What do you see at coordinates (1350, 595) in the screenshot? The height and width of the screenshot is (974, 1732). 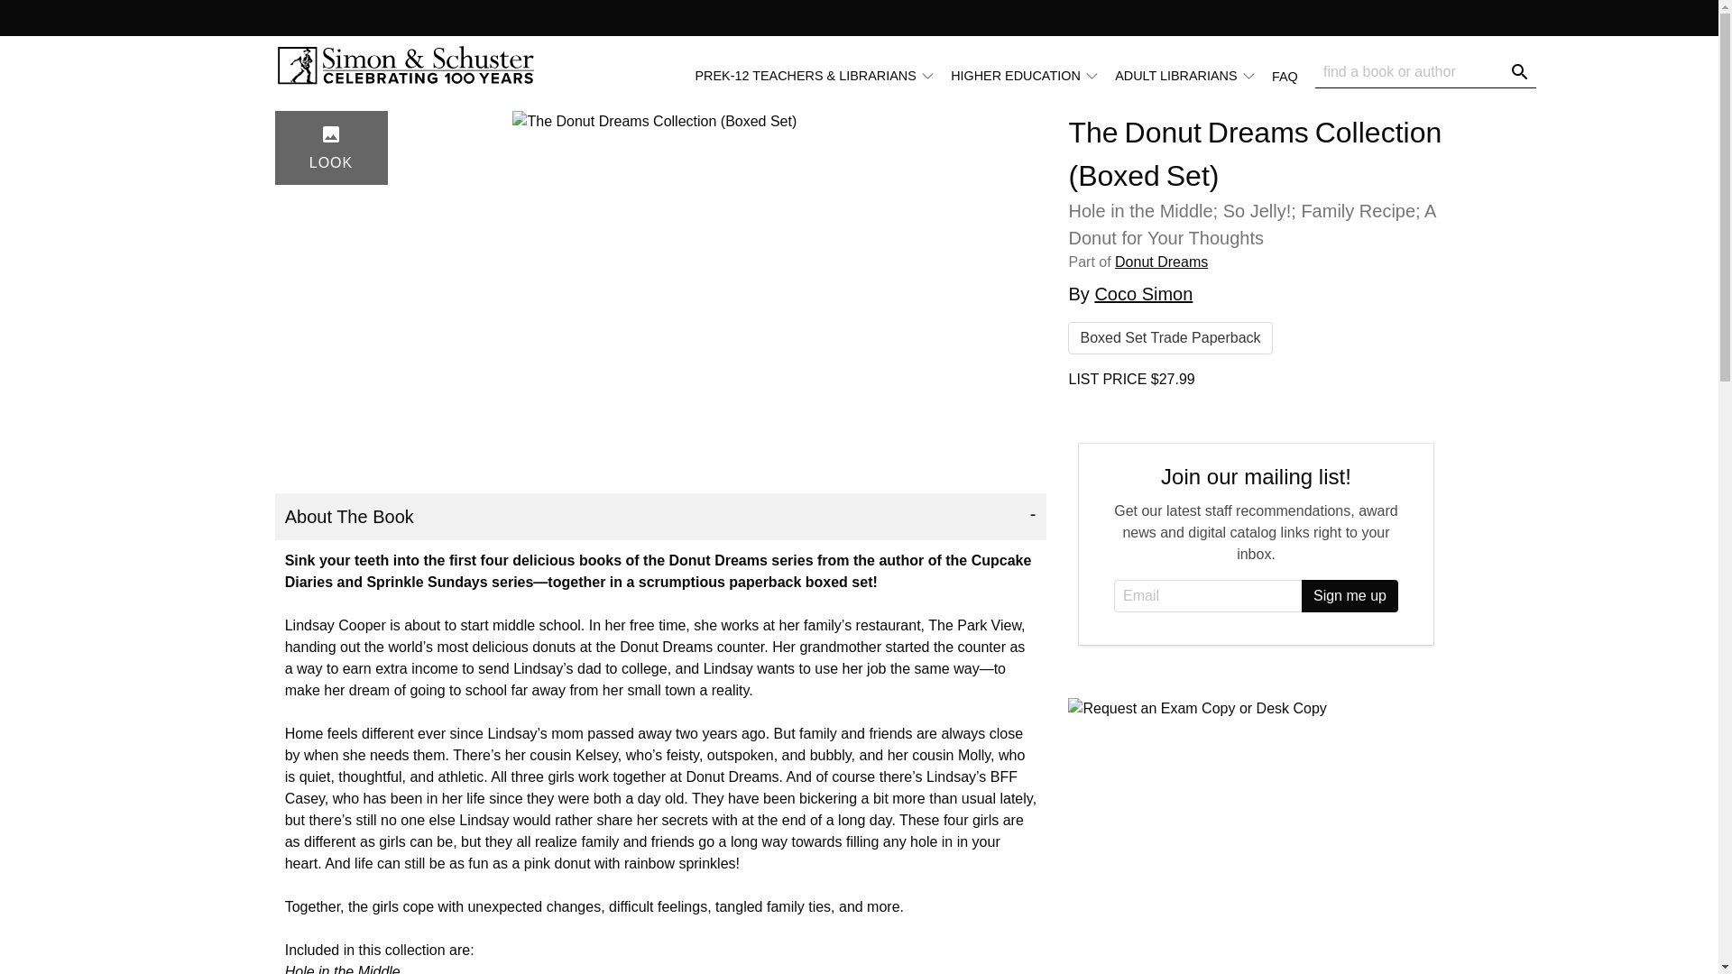 I see `Sign me up` at bounding box center [1350, 595].